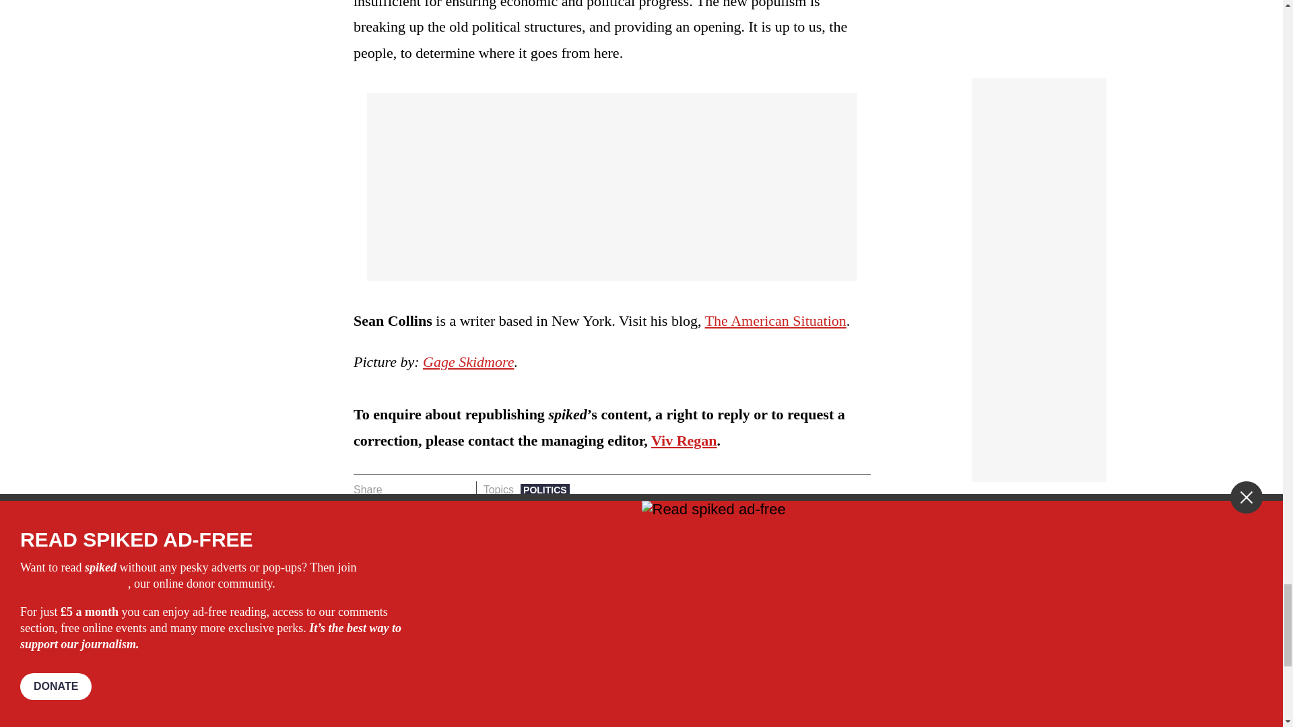  Describe the element at coordinates (439, 489) in the screenshot. I see `Share on Whatsapp` at that location.